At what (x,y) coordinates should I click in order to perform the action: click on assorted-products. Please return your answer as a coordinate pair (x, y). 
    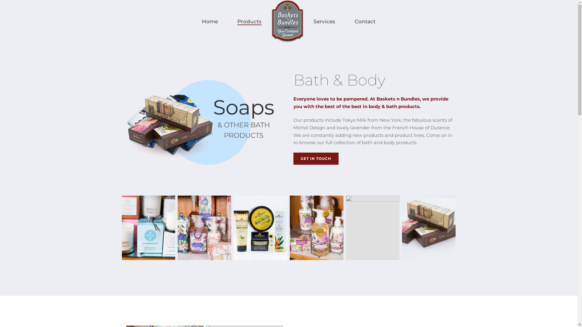
    Looking at the image, I should click on (204, 228).